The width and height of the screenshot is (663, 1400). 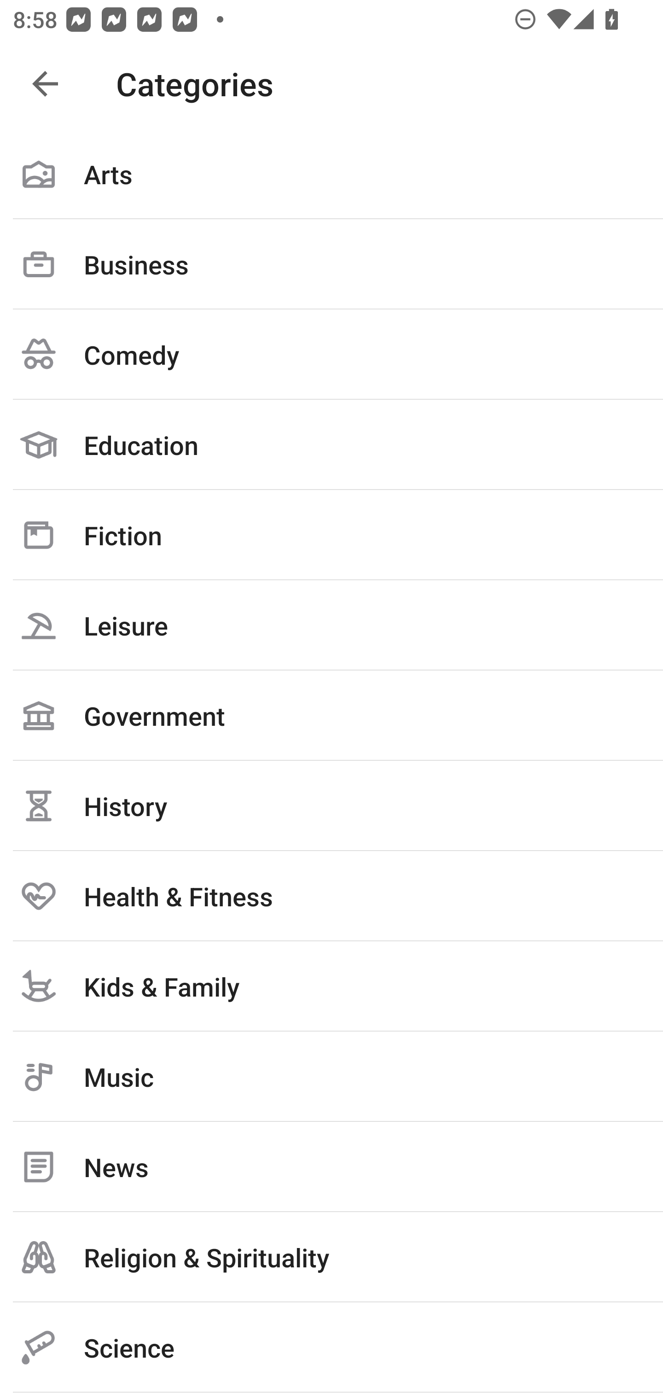 What do you see at coordinates (331, 445) in the screenshot?
I see `Education` at bounding box center [331, 445].